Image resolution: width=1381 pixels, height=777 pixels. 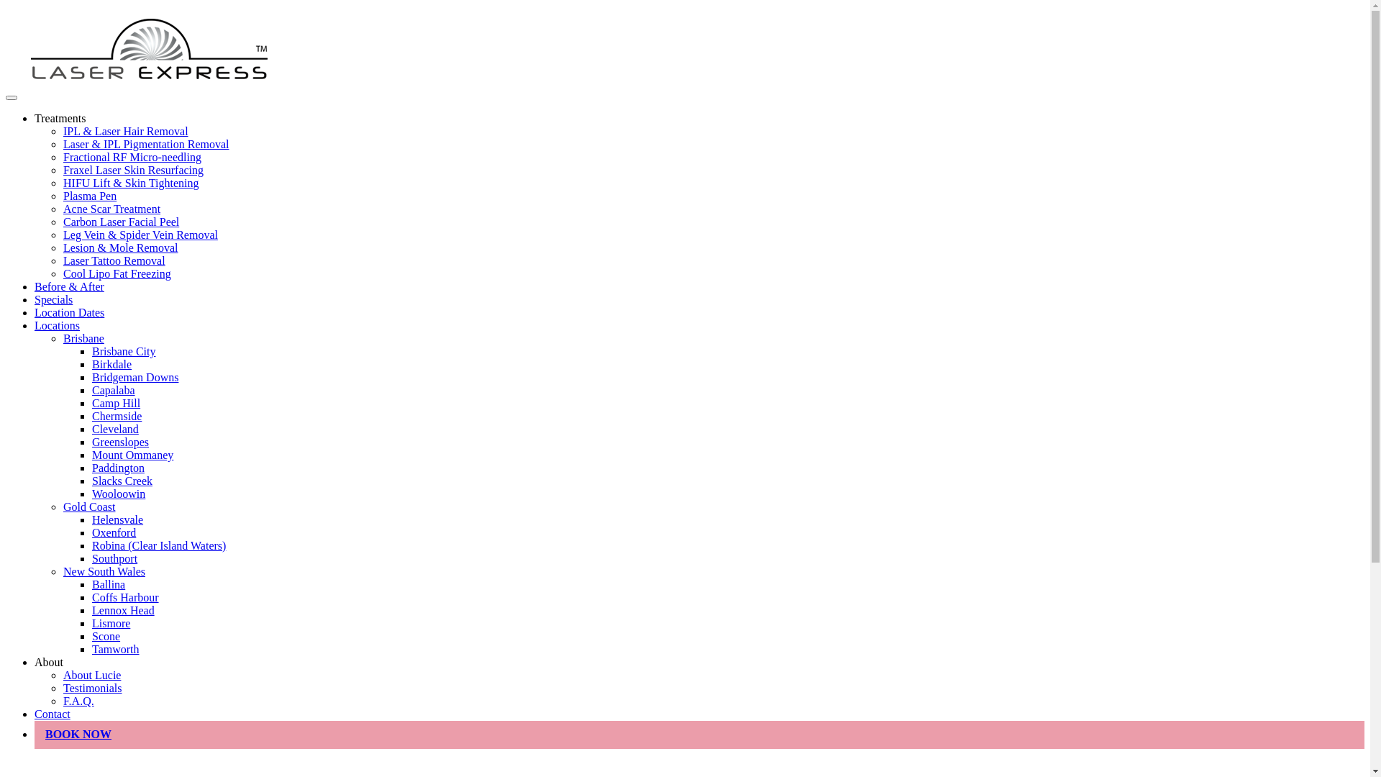 I want to click on Laser Tattoo Removal, so click(x=114, y=260).